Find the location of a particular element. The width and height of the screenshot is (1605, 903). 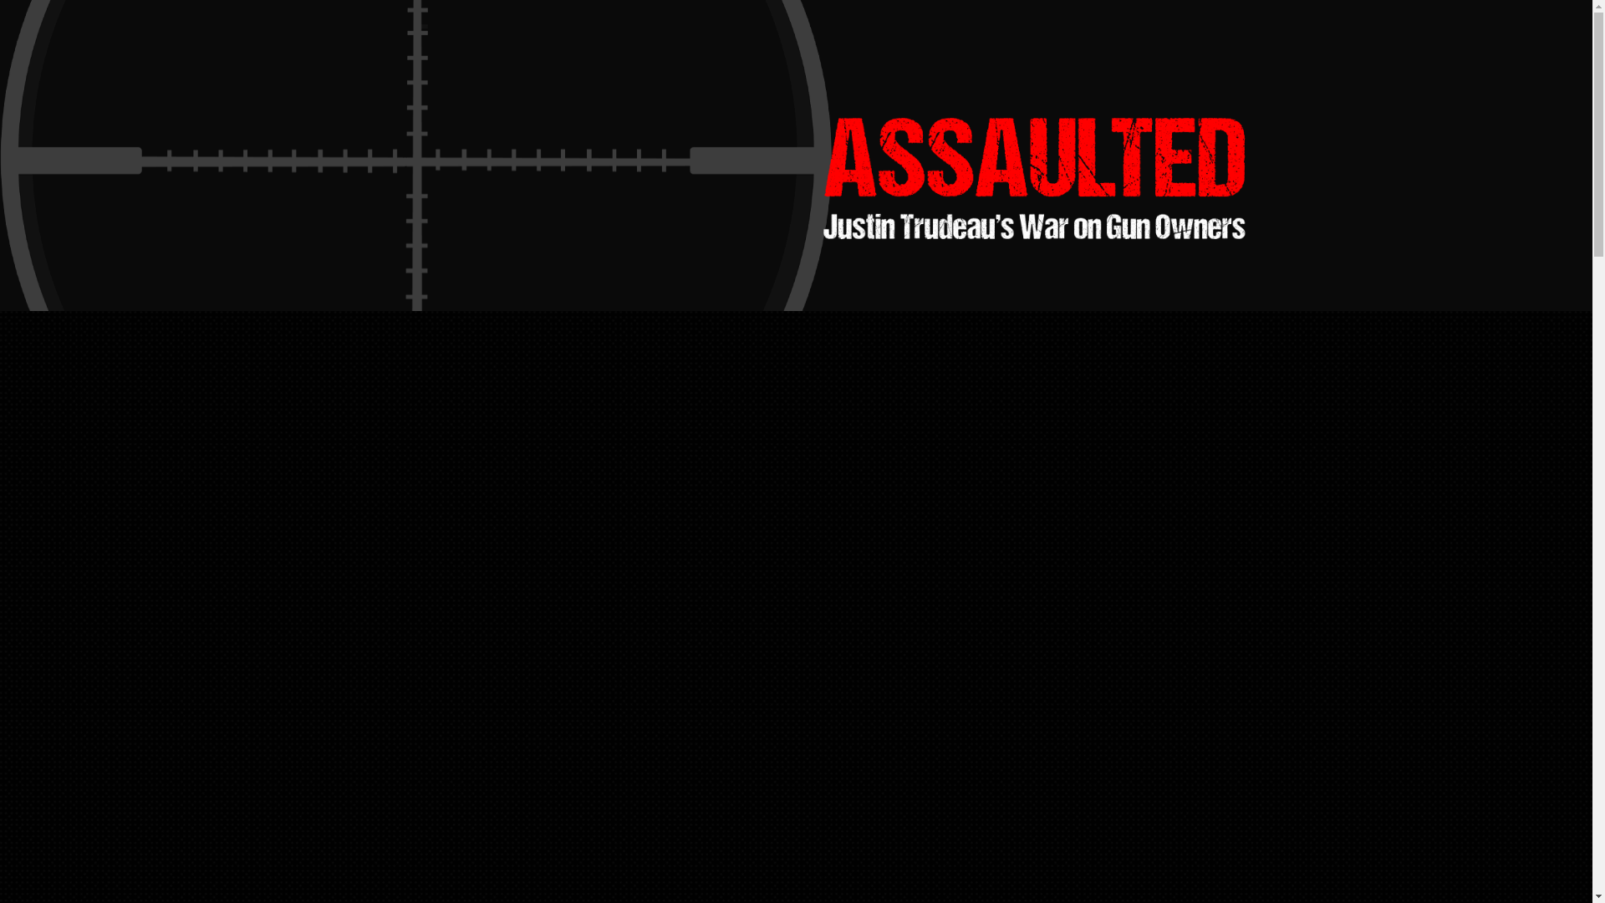

subtitle is located at coordinates (1034, 227).